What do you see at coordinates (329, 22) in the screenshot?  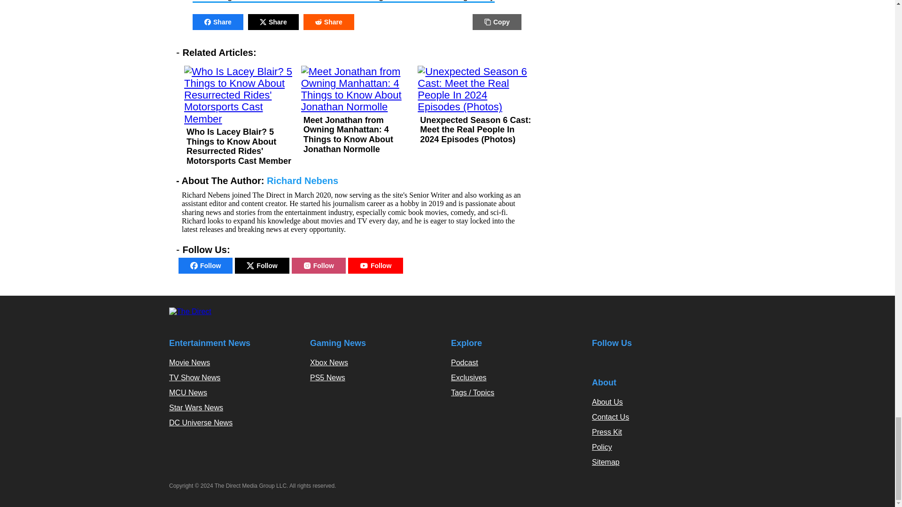 I see `Share on Reddit` at bounding box center [329, 22].